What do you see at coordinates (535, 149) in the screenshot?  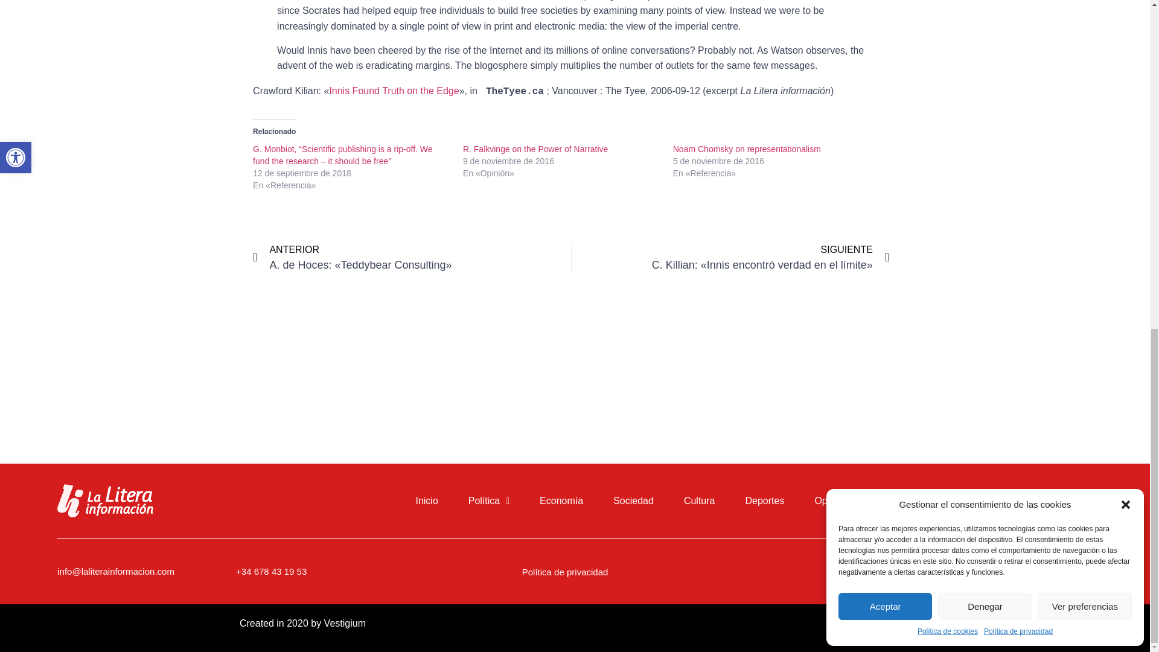 I see `R. Falkvinge on the Power of Narrative` at bounding box center [535, 149].